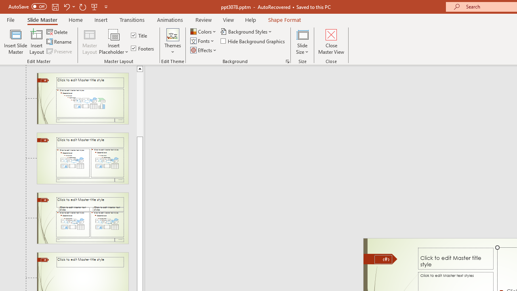  I want to click on Delete, so click(58, 32).